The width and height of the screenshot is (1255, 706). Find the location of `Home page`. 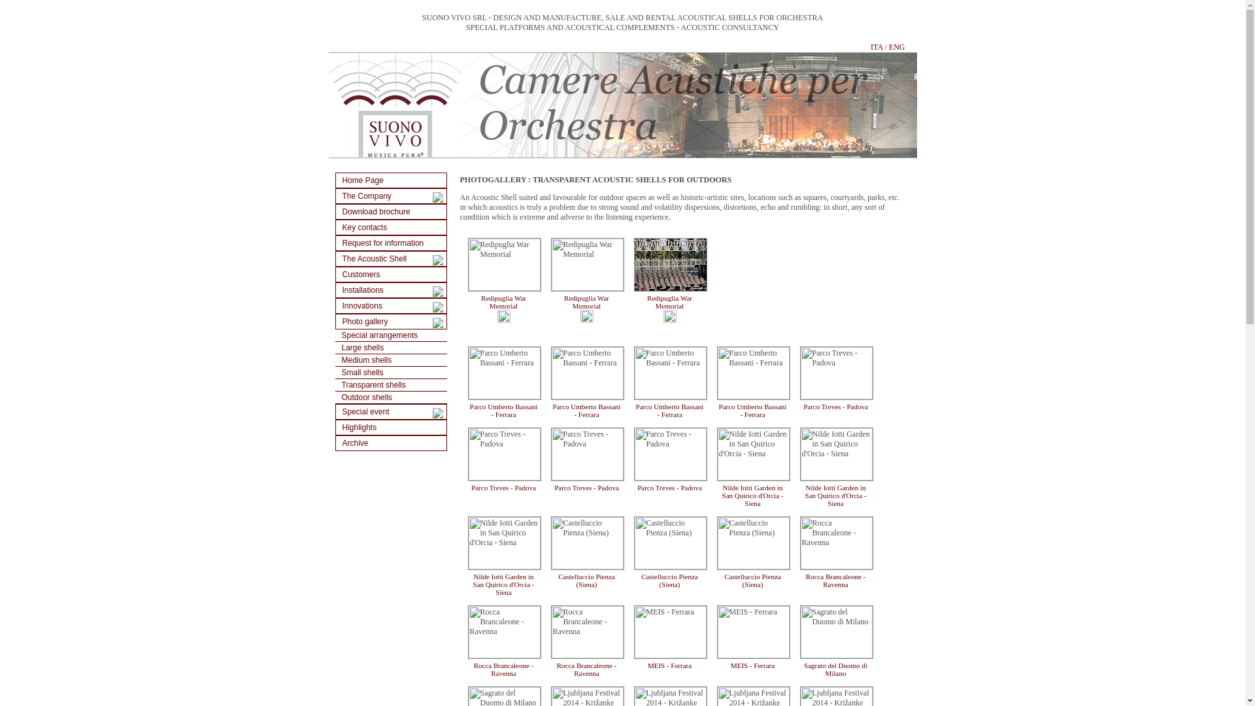

Home page is located at coordinates (391, 180).